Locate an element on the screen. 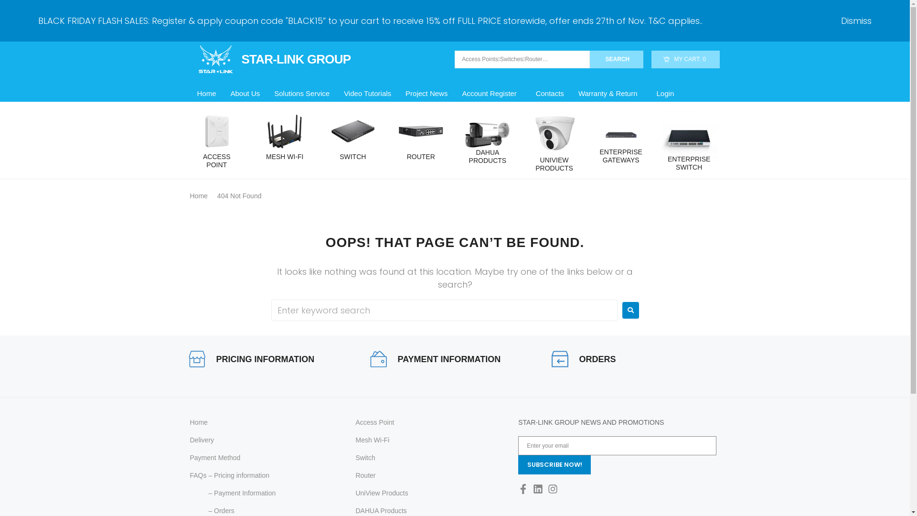 Image resolution: width=917 pixels, height=516 pixels. Mesh Wi-Fi is located at coordinates (430, 441).